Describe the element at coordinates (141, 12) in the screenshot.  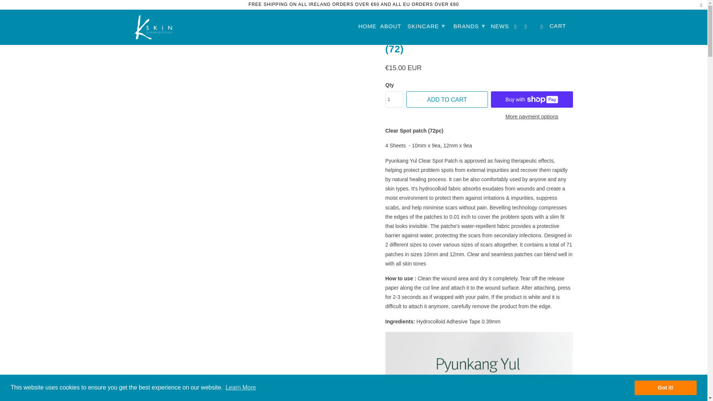
I see `Kskin Cosmeceuticals` at that location.